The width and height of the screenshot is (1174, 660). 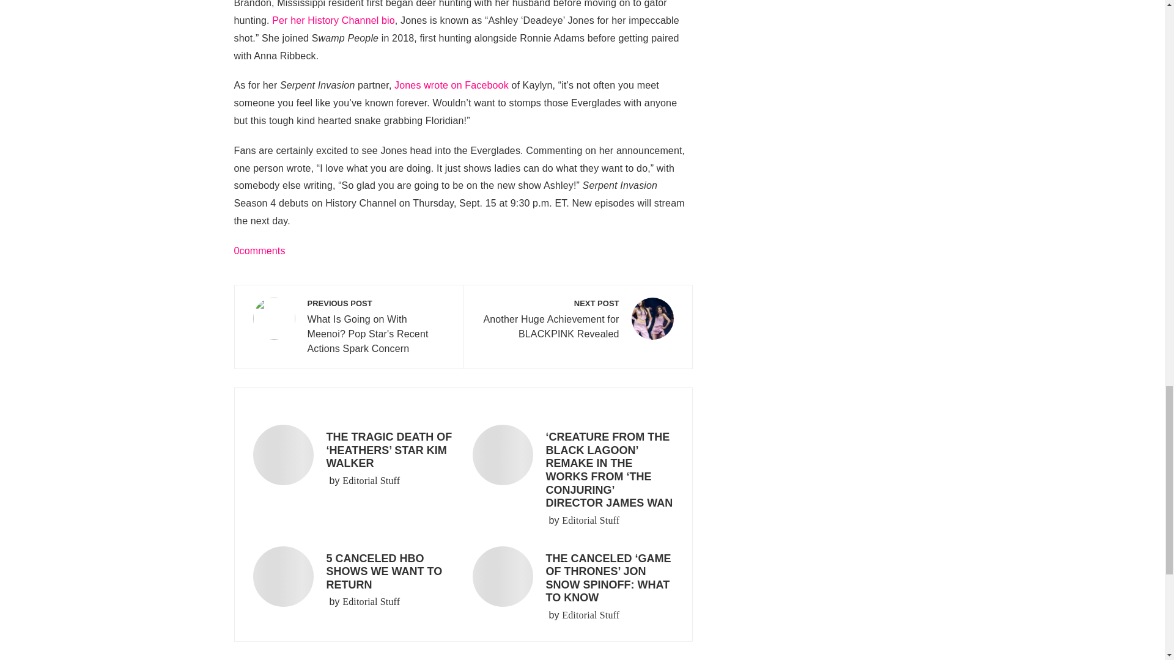 I want to click on Editorial Stuff, so click(x=591, y=615).